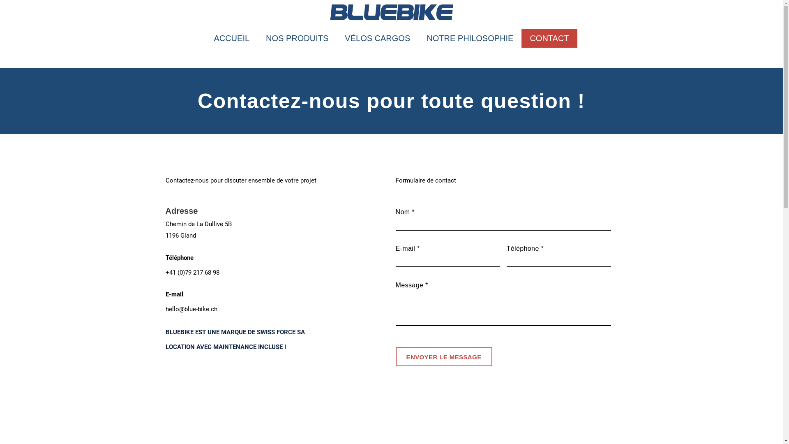 This screenshot has height=444, width=789. I want to click on Envoyer le message, so click(444, 356).